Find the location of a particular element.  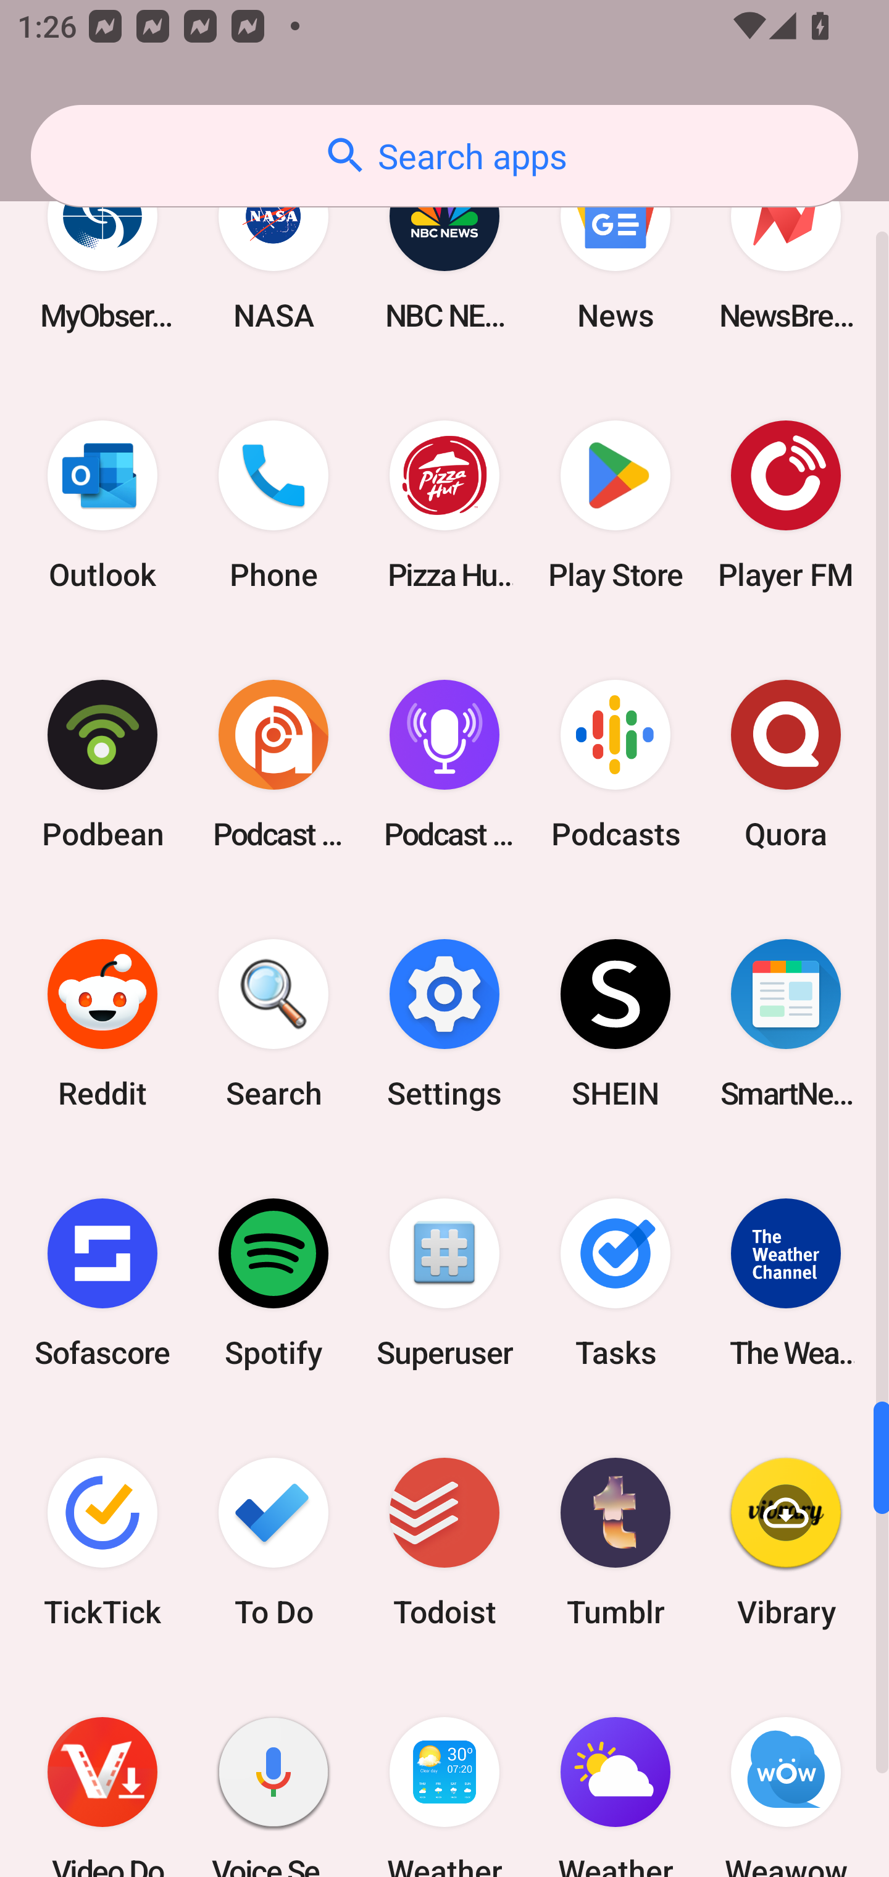

Vibrary is located at coordinates (786, 1542).